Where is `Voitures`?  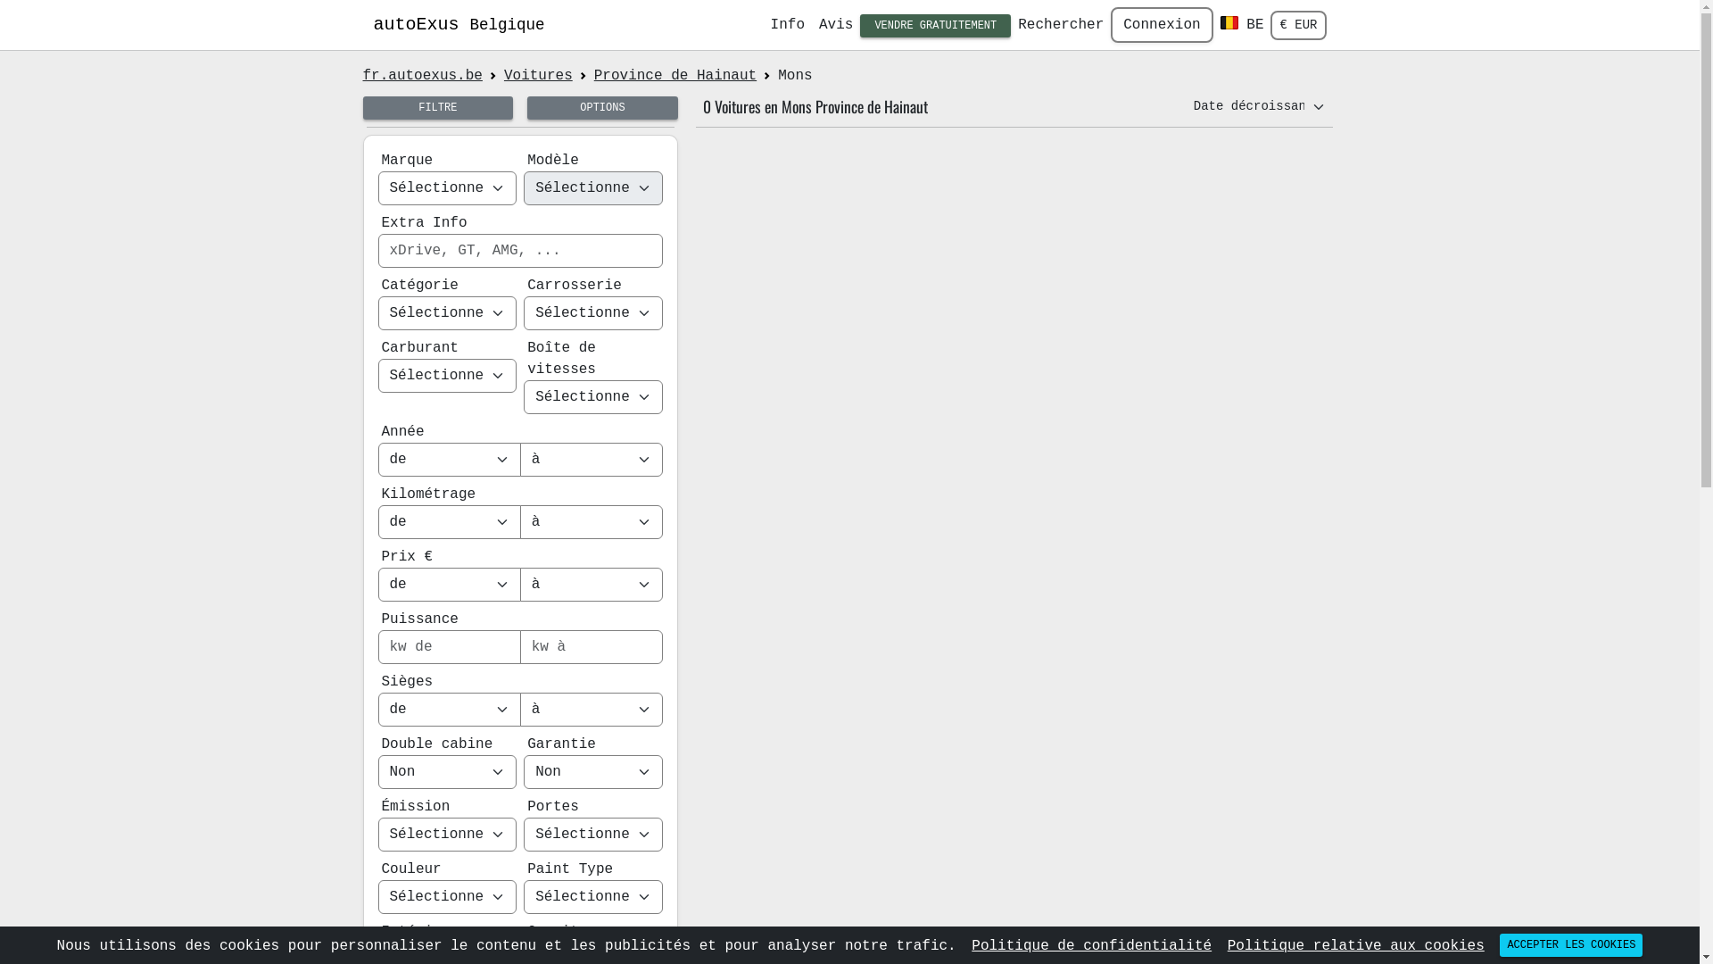 Voitures is located at coordinates (539, 76).